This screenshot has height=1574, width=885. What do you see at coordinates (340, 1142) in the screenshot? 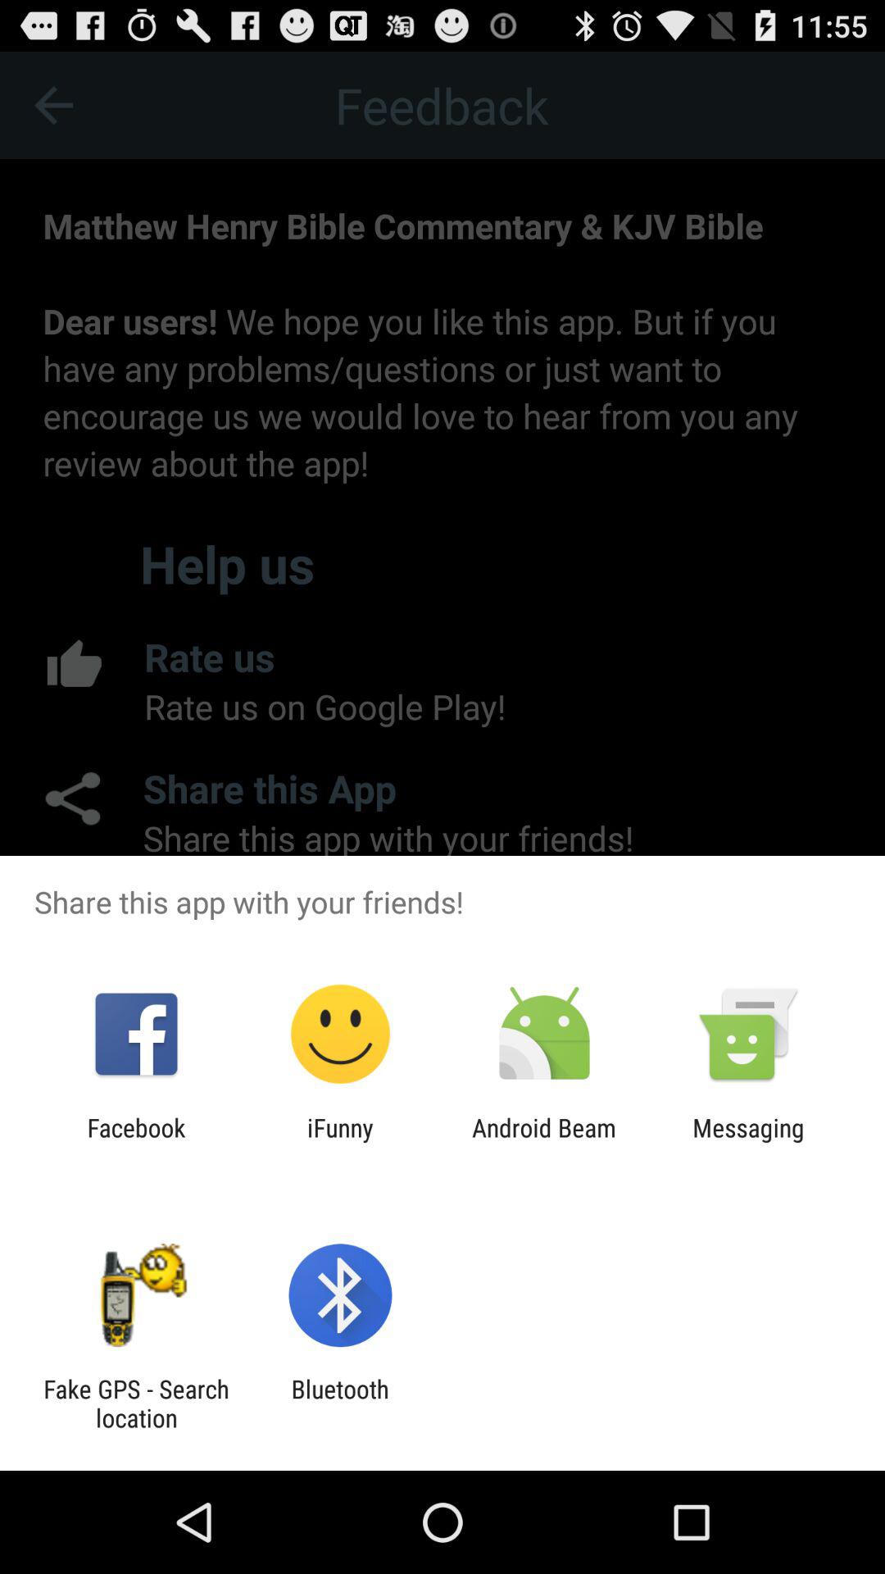
I see `open ifunny` at bounding box center [340, 1142].